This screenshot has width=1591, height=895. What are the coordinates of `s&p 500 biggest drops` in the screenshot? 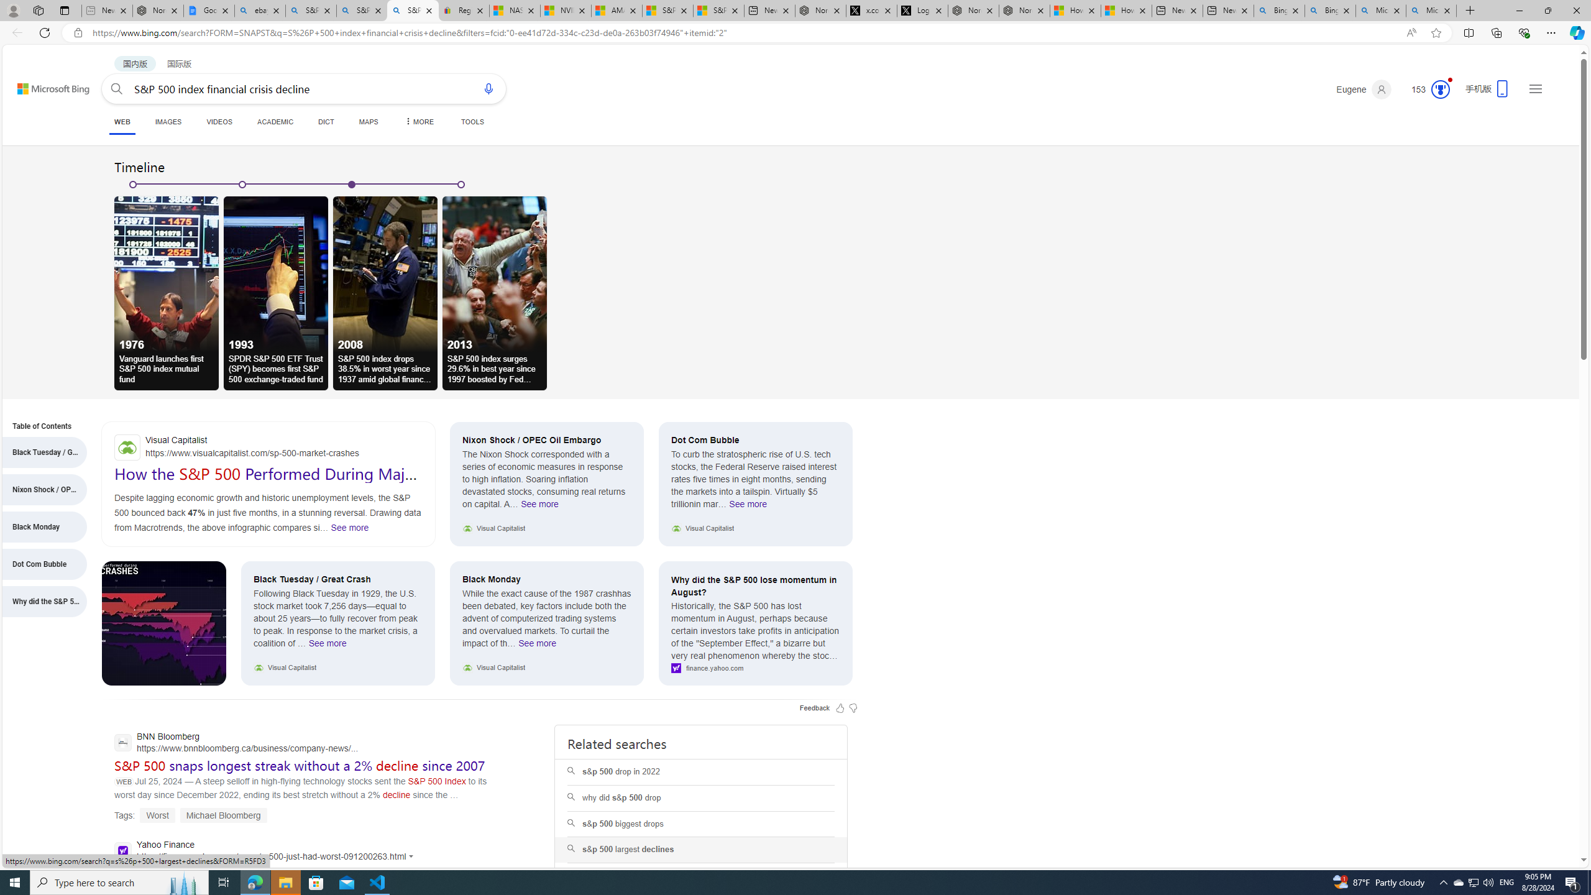 It's located at (700, 824).